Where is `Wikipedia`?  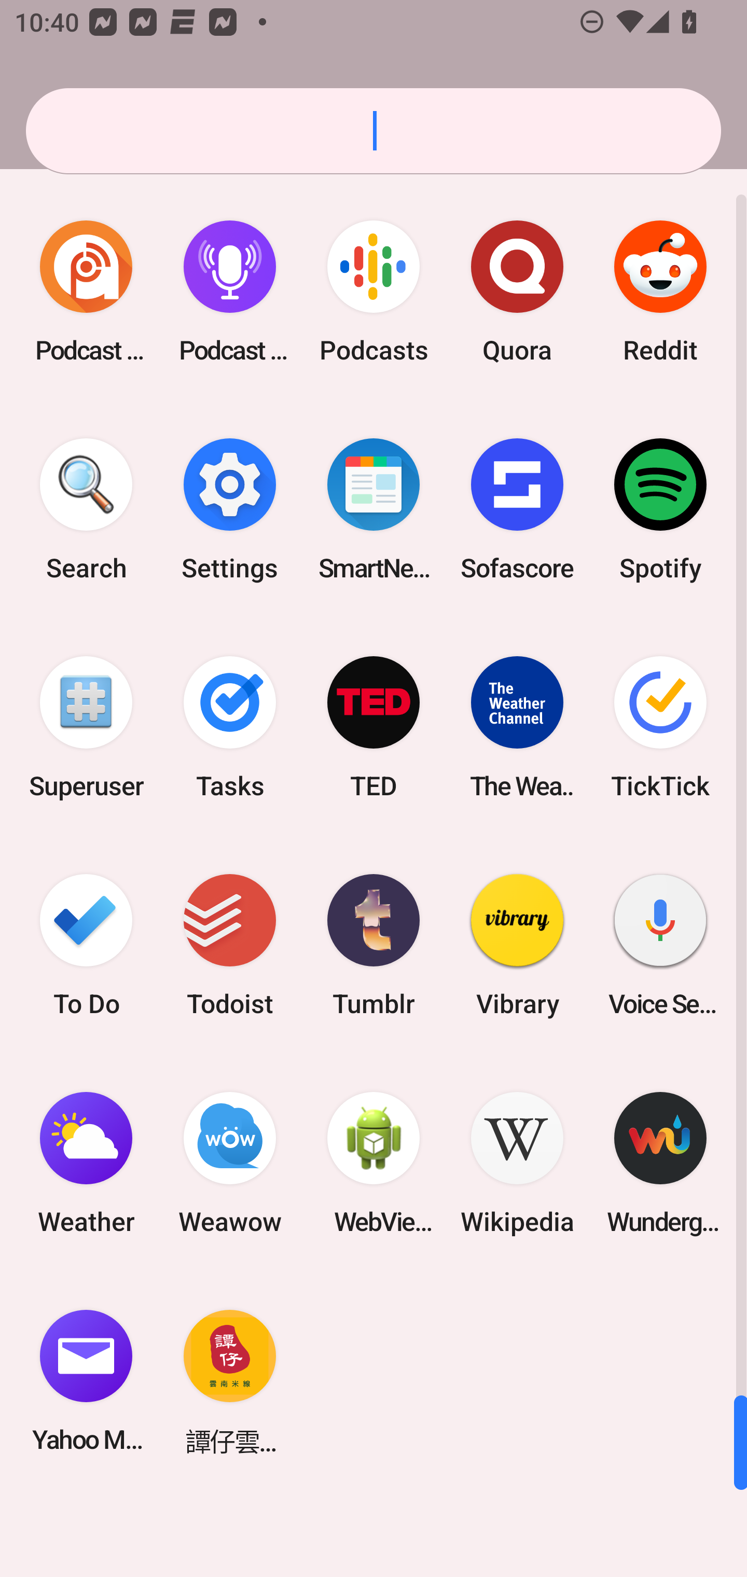 Wikipedia is located at coordinates (517, 1163).